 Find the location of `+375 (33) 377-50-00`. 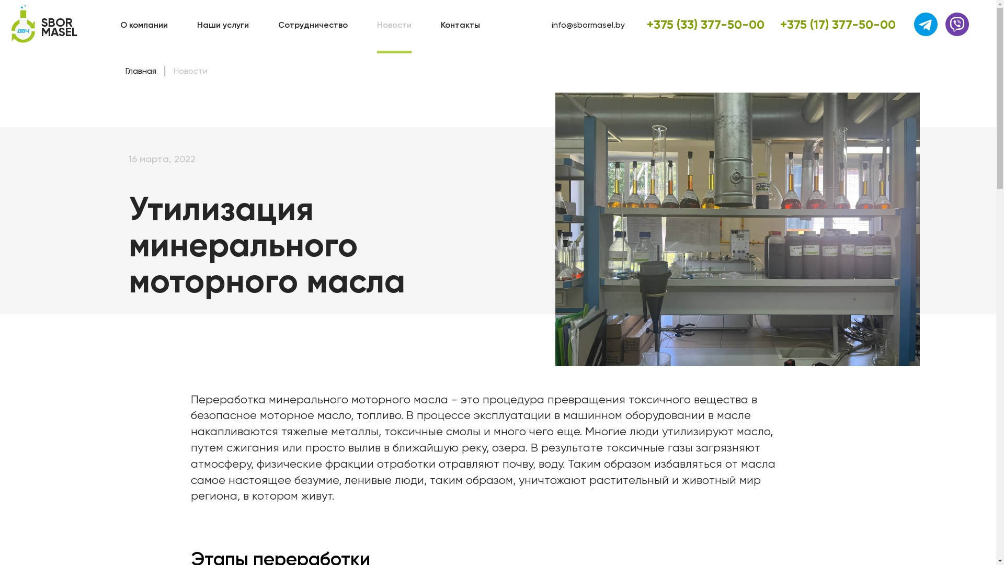

+375 (33) 377-50-00 is located at coordinates (701, 24).